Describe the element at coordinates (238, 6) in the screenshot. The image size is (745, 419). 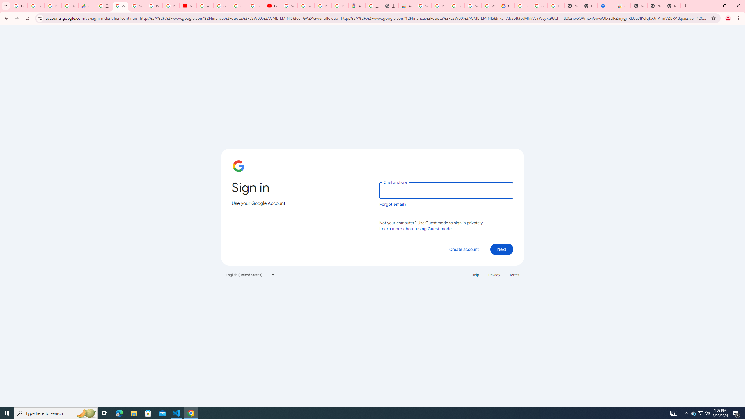
I see `Create your Google Account` at that location.